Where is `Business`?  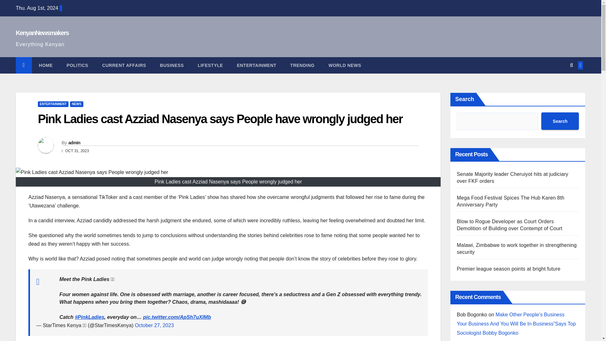 Business is located at coordinates (172, 65).